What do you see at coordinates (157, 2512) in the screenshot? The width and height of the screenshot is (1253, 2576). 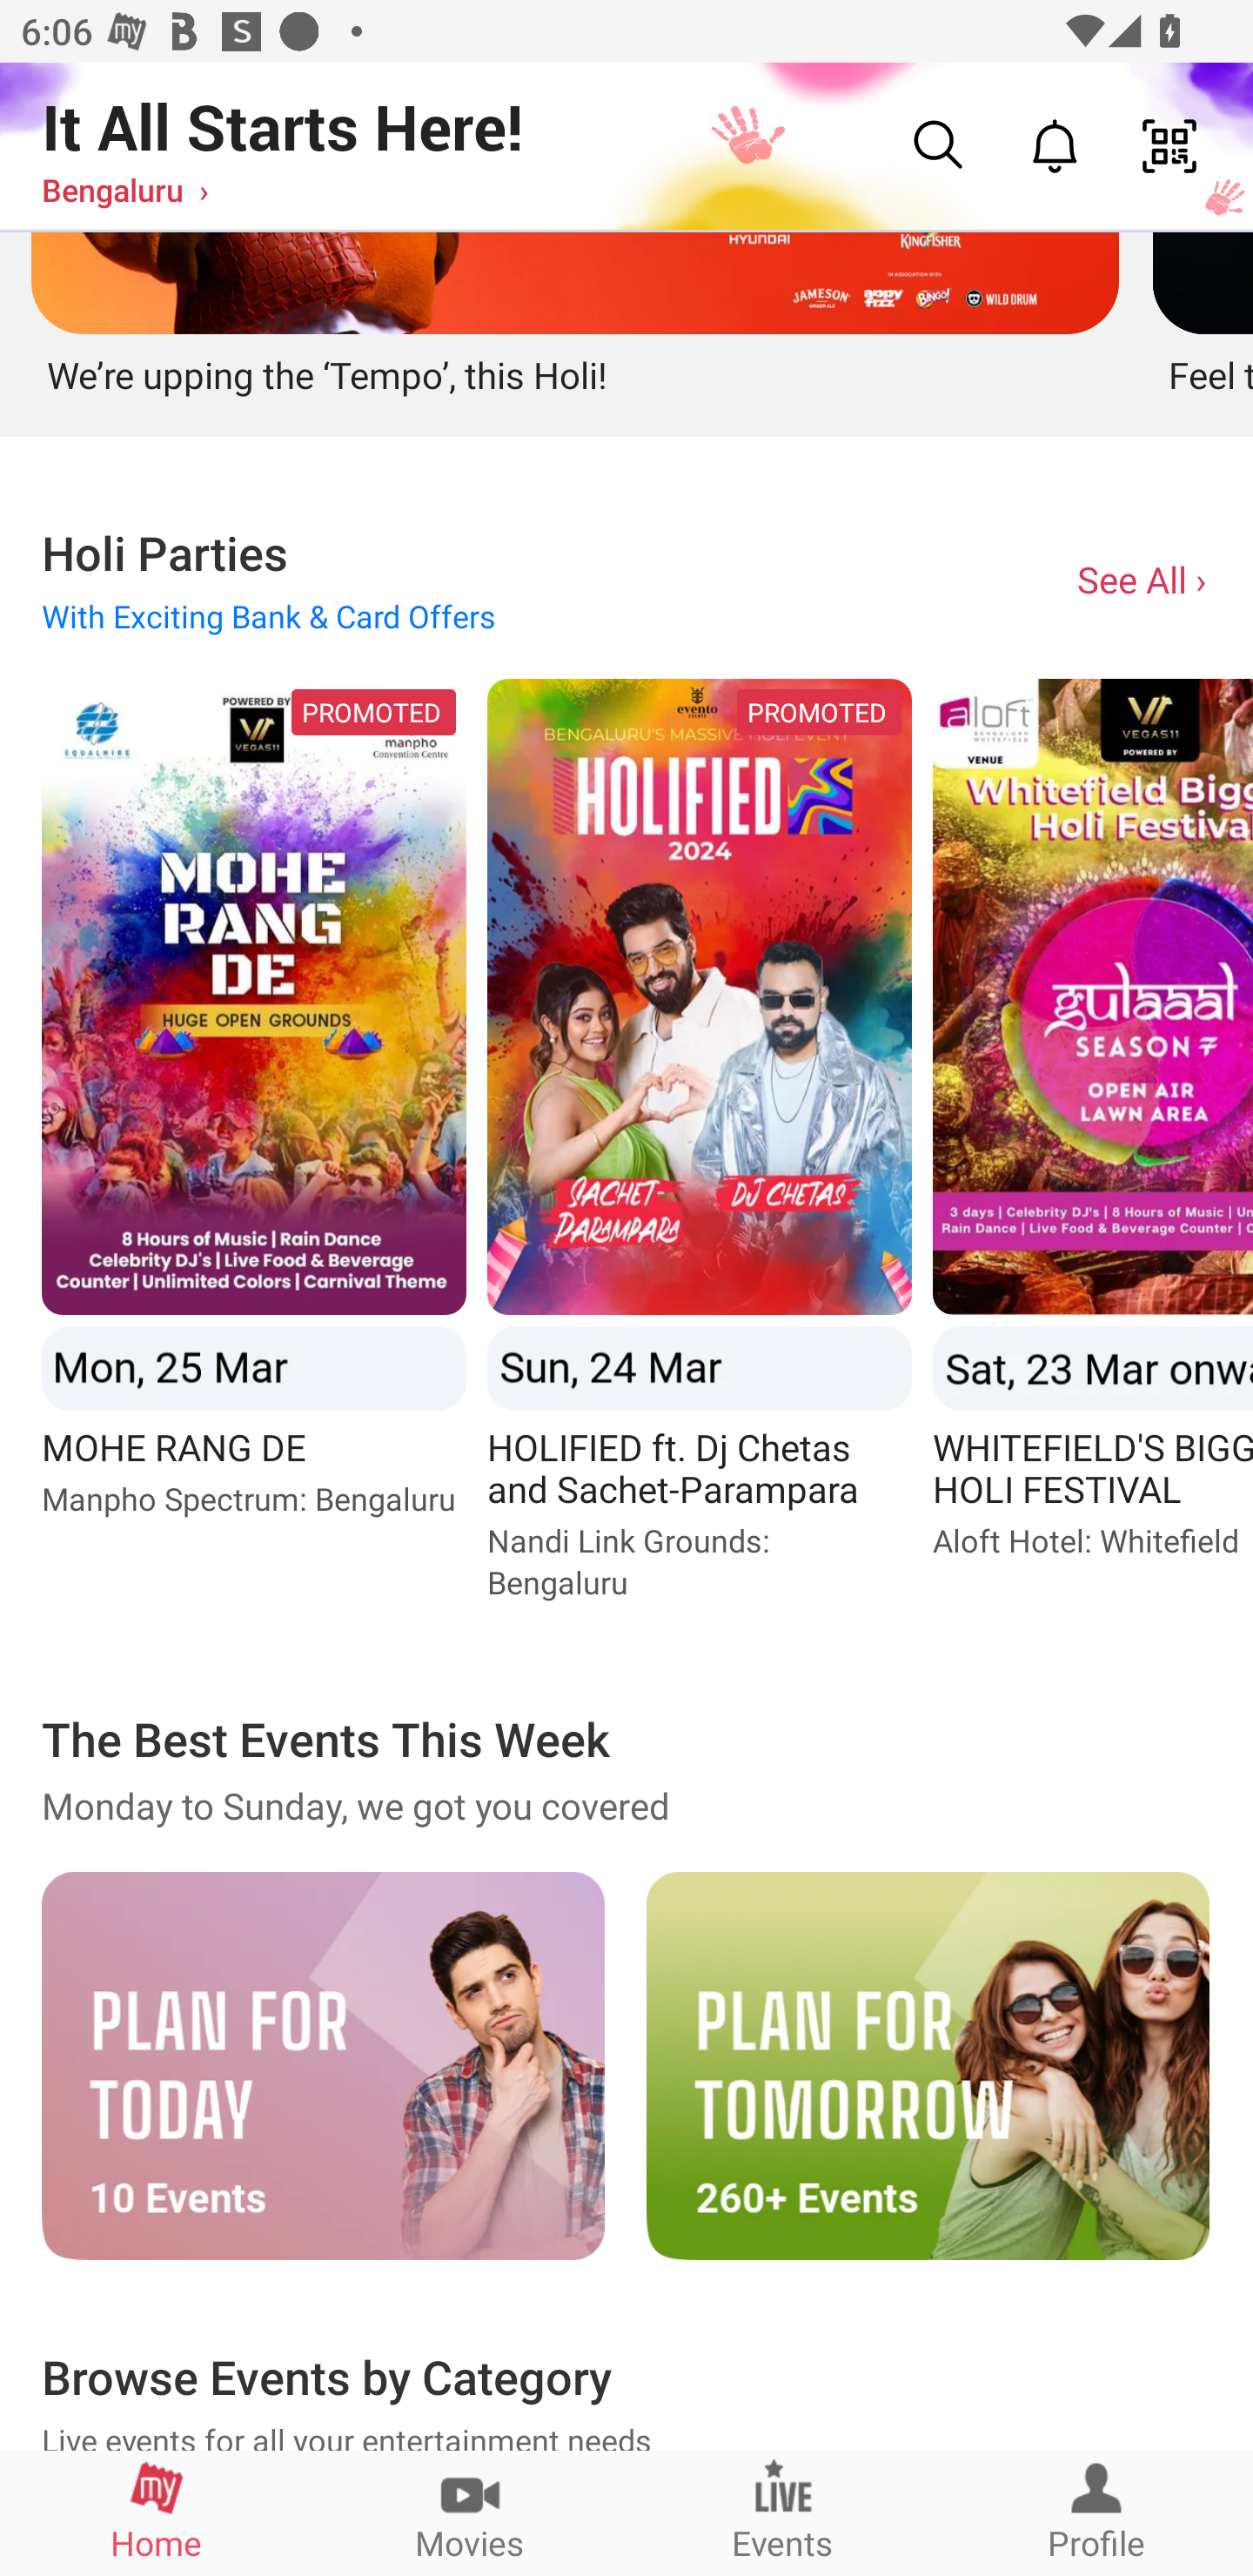 I see `Home` at bounding box center [157, 2512].